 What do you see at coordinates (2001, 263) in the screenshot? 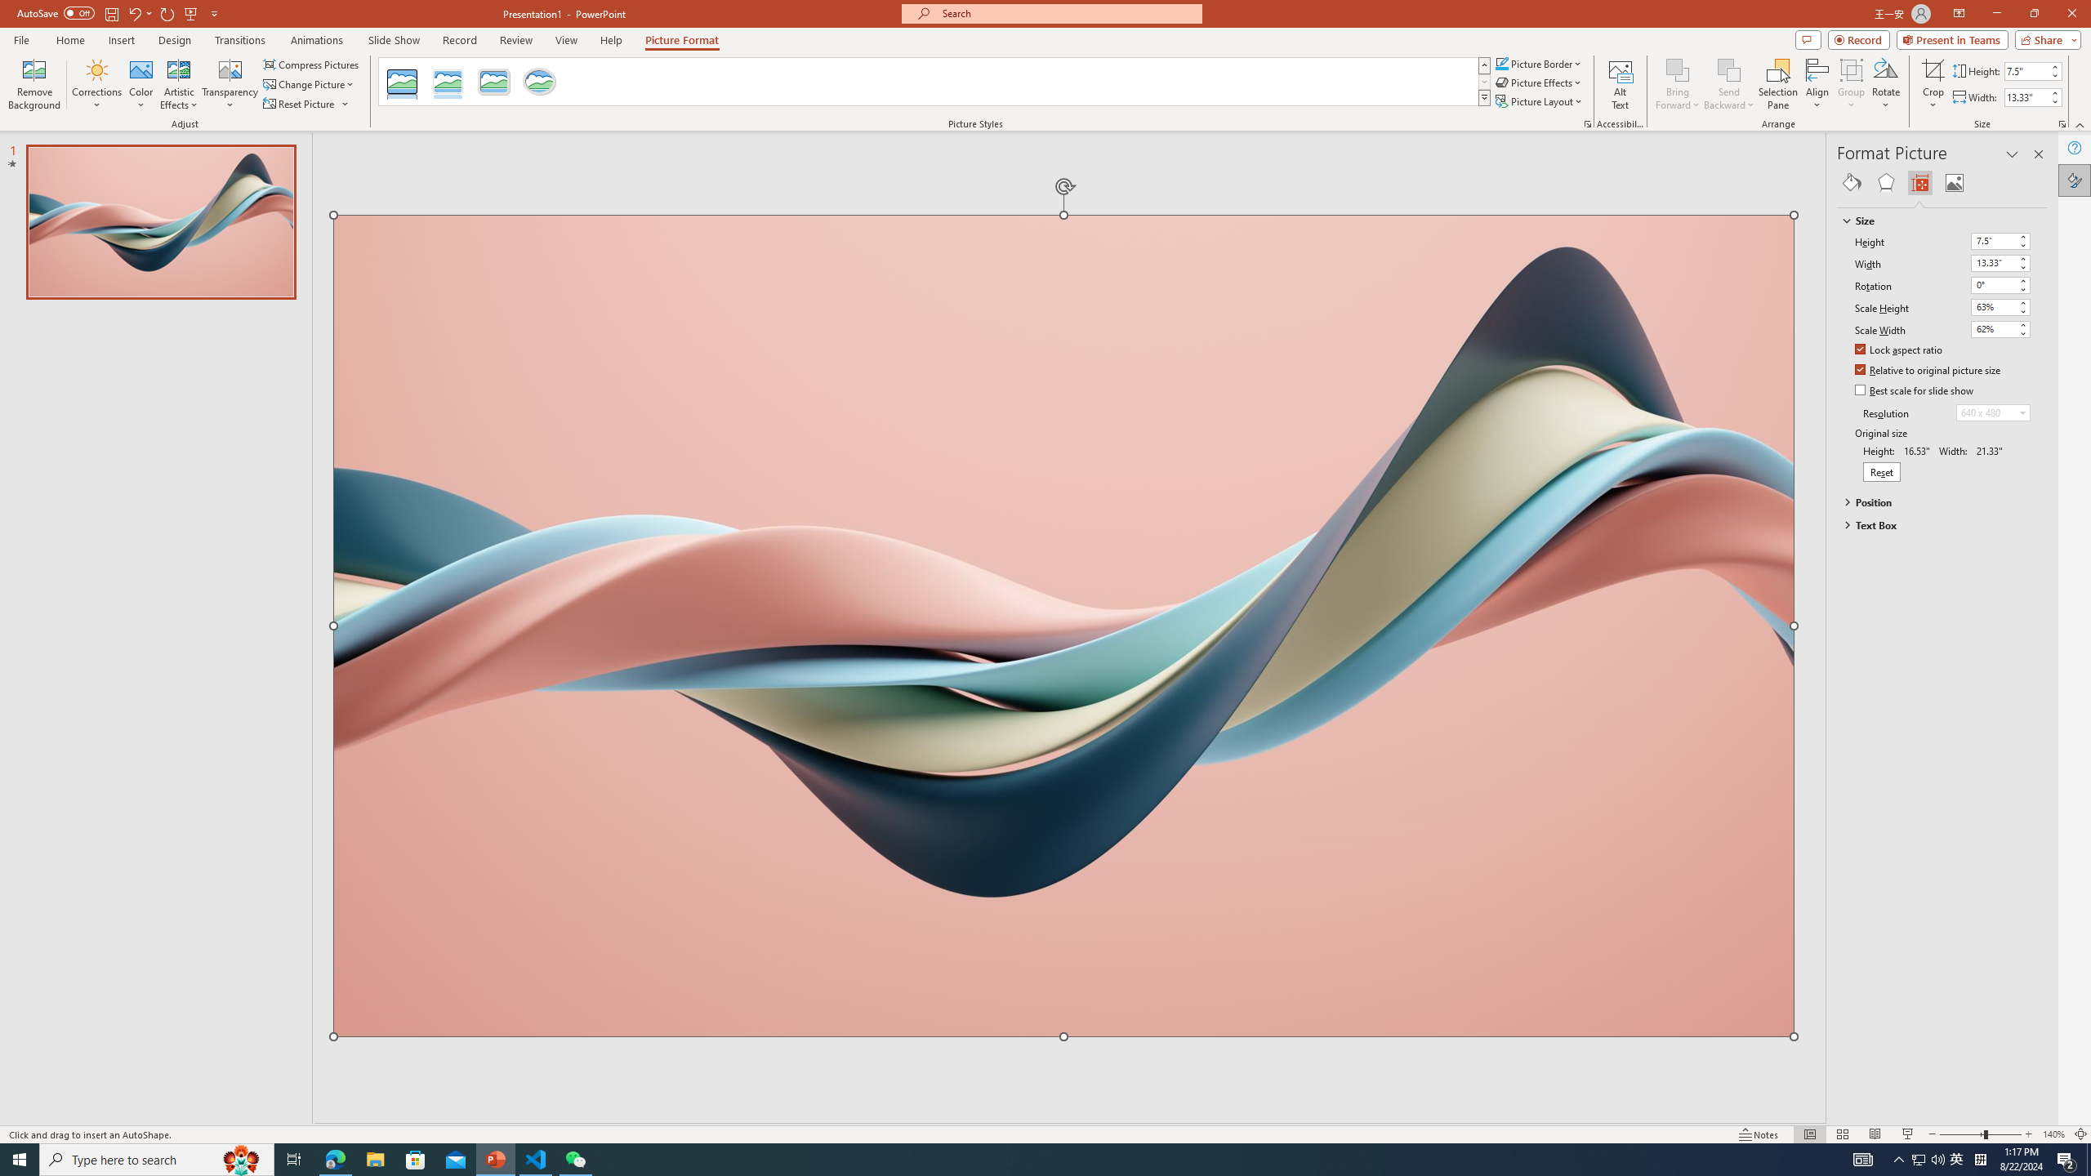
I see `Width` at bounding box center [2001, 263].